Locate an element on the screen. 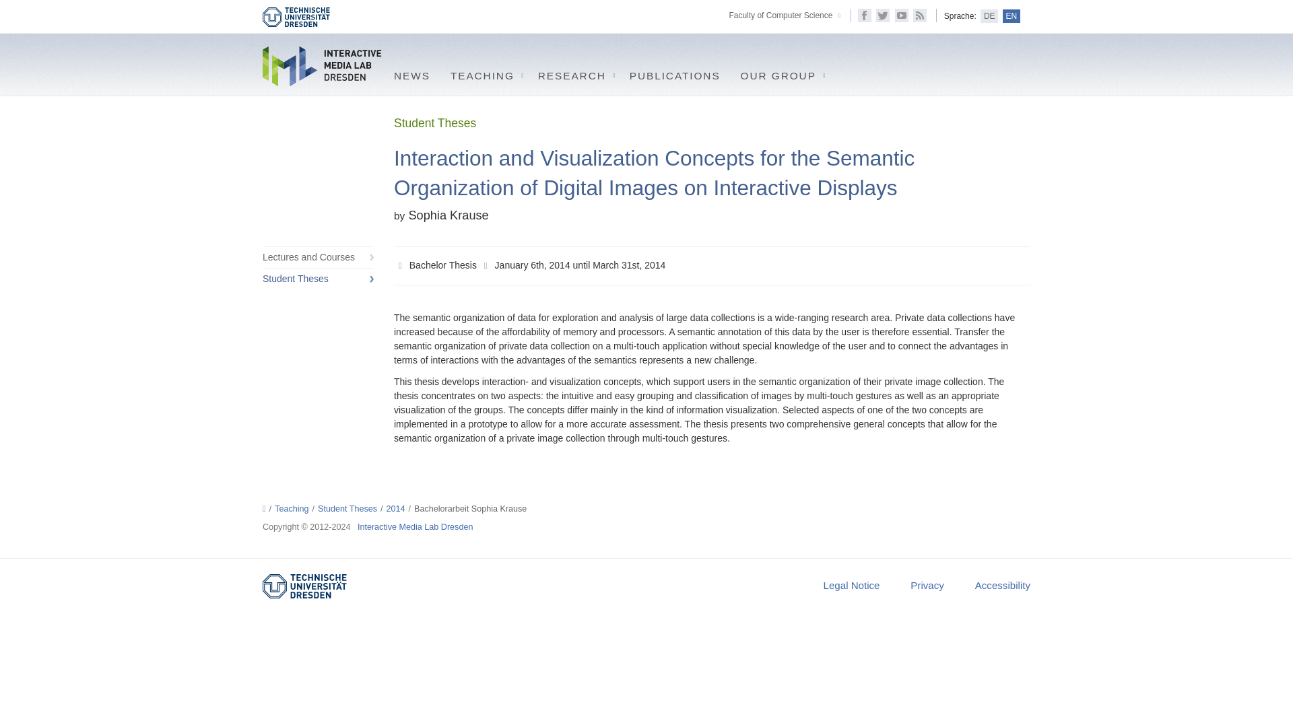  OUR GROUP is located at coordinates (780, 73).